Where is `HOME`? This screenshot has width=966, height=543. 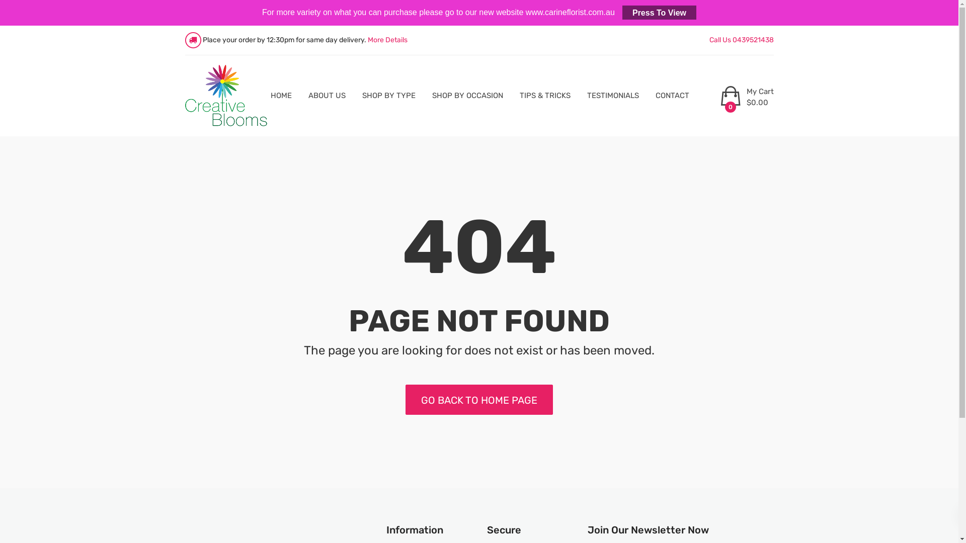 HOME is located at coordinates (281, 96).